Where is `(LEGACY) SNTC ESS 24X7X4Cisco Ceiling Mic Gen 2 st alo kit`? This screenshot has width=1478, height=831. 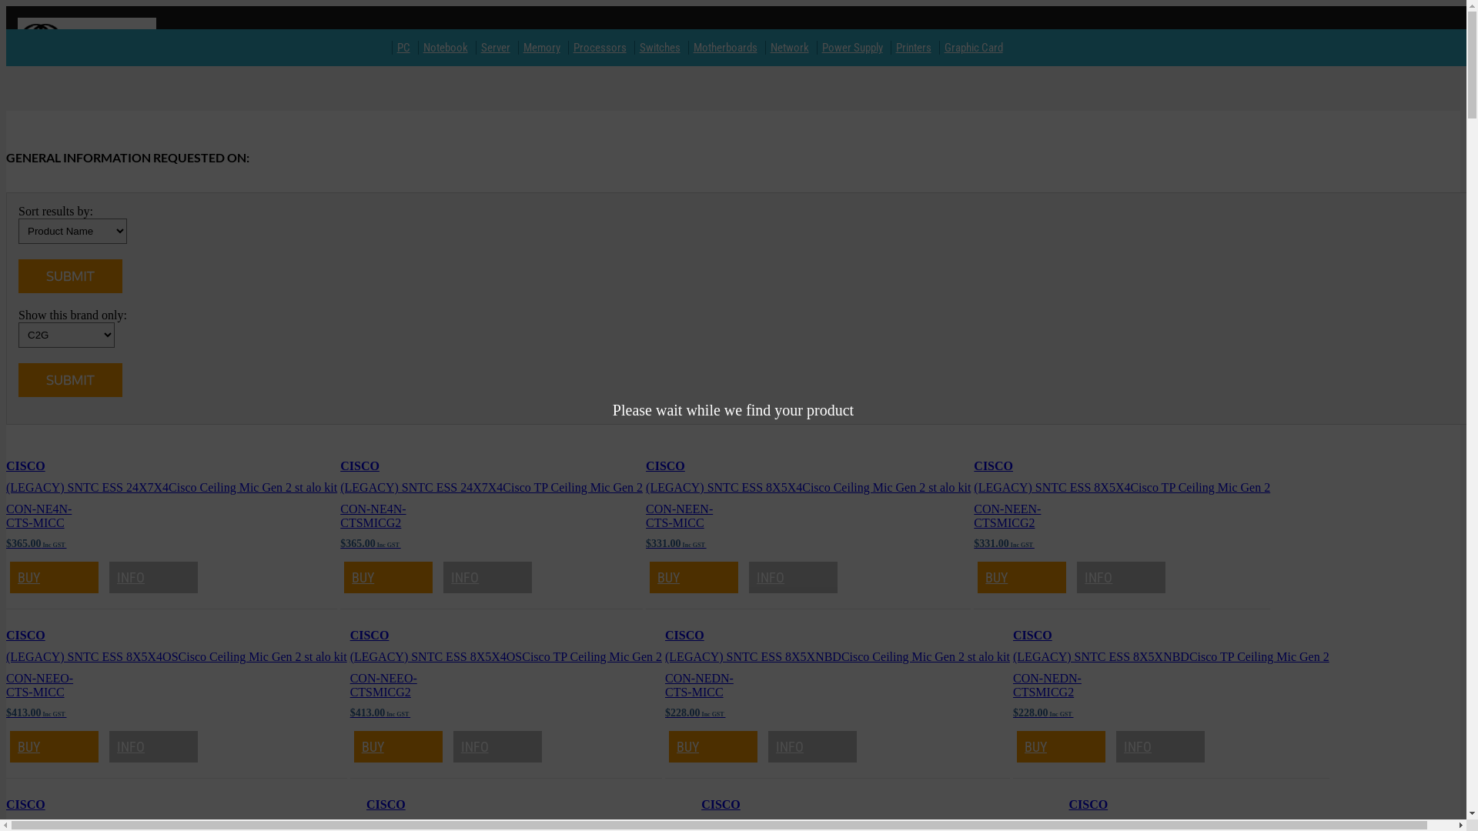
(LEGACY) SNTC ESS 24X7X4Cisco Ceiling Mic Gen 2 st alo kit is located at coordinates (172, 488).